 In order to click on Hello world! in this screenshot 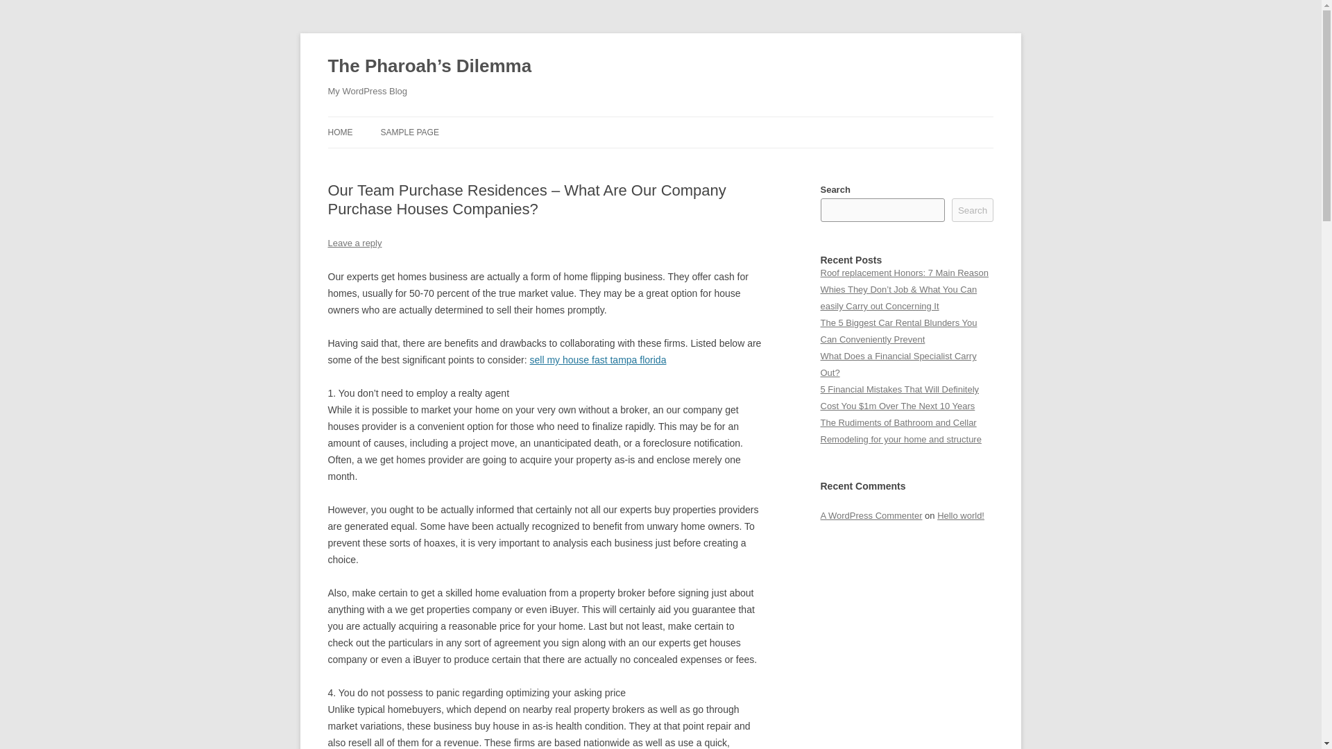, I will do `click(960, 515)`.